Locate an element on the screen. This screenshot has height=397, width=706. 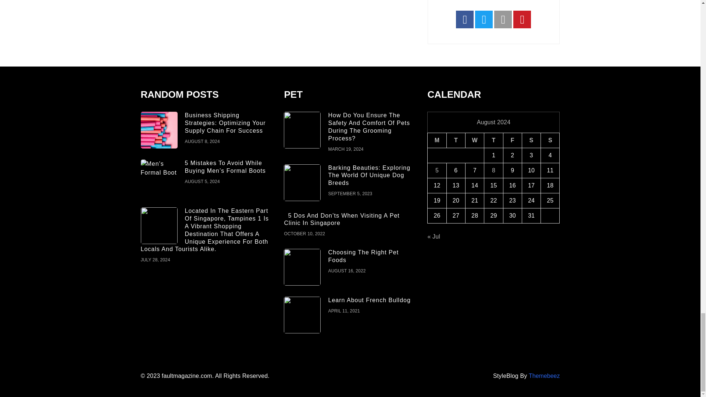
Pinterest is located at coordinates (522, 19).